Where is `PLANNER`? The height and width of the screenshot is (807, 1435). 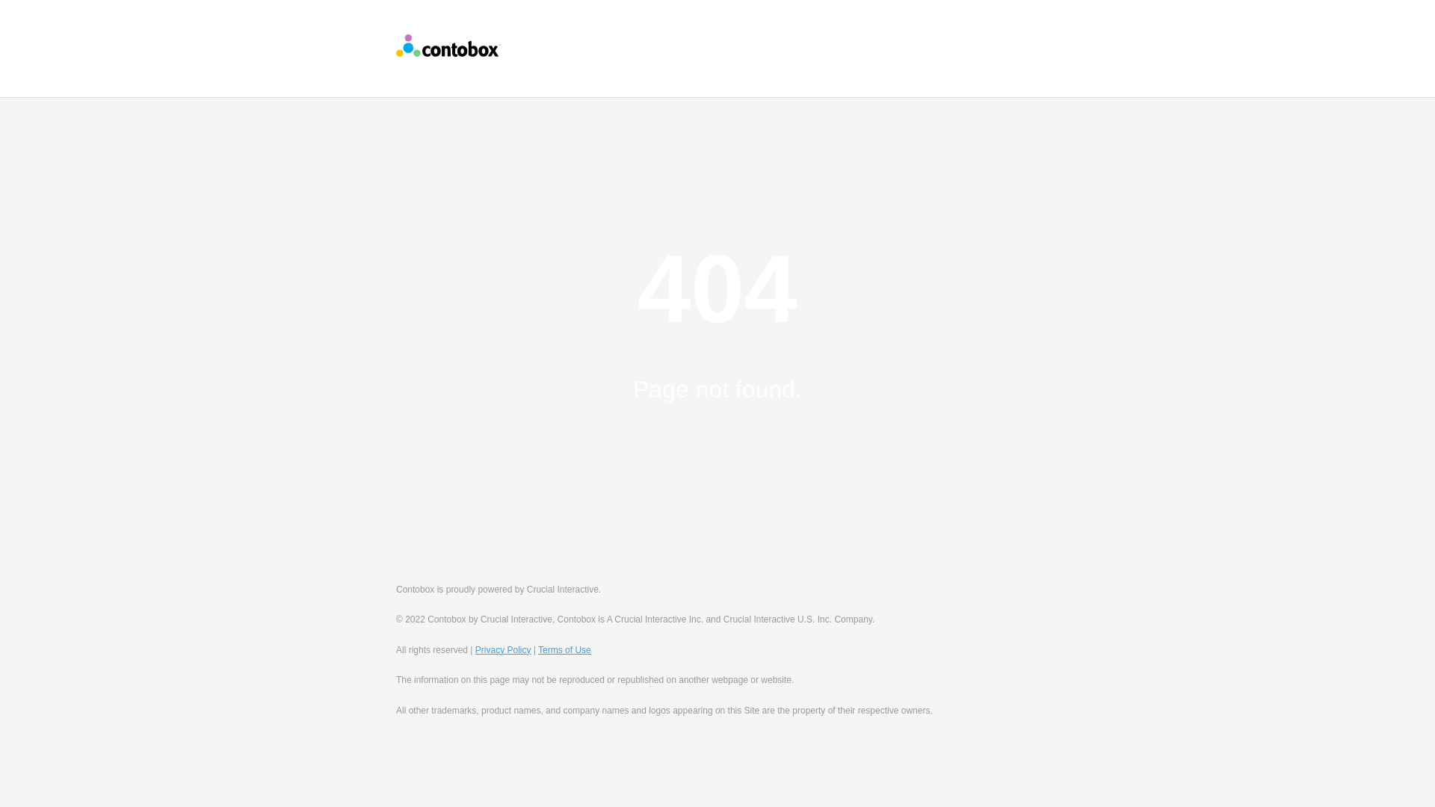 PLANNER is located at coordinates (811, 35).